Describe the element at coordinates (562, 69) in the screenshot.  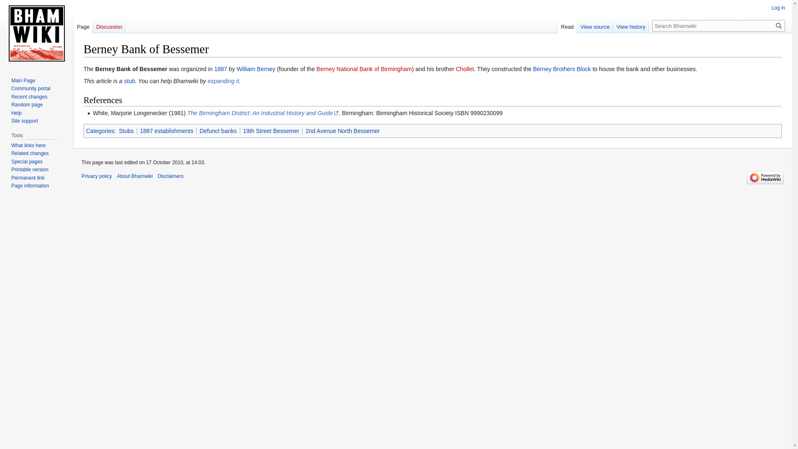
I see `Berney Brothers Block` at that location.